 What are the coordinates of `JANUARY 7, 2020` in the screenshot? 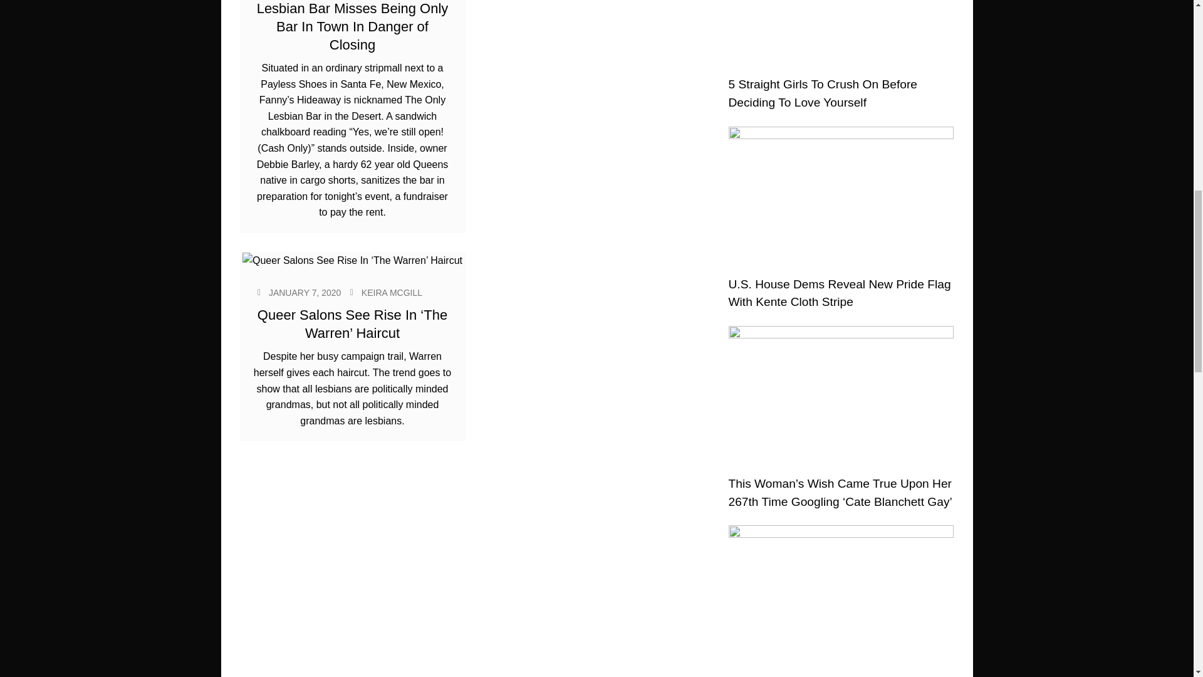 It's located at (305, 293).